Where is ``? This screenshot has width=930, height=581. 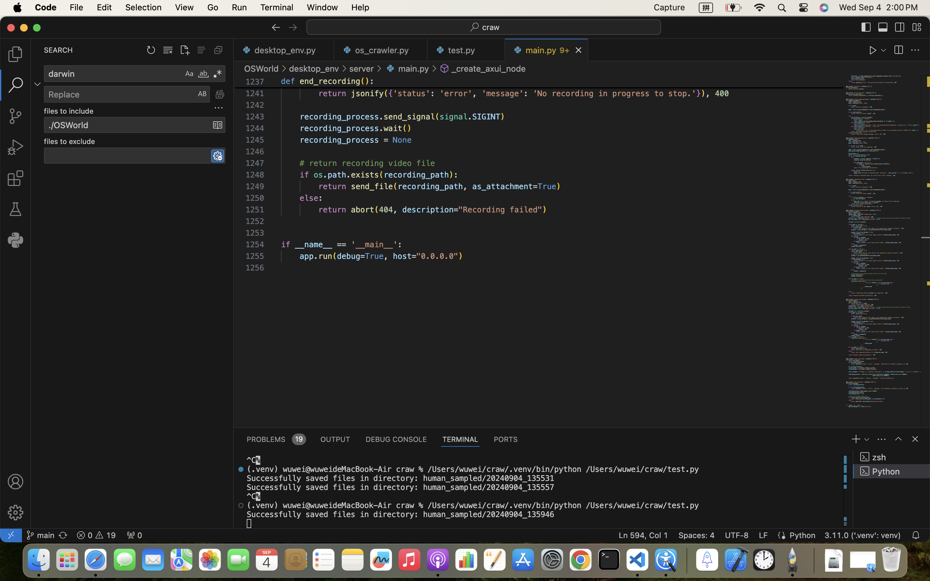
 is located at coordinates (915, 50).